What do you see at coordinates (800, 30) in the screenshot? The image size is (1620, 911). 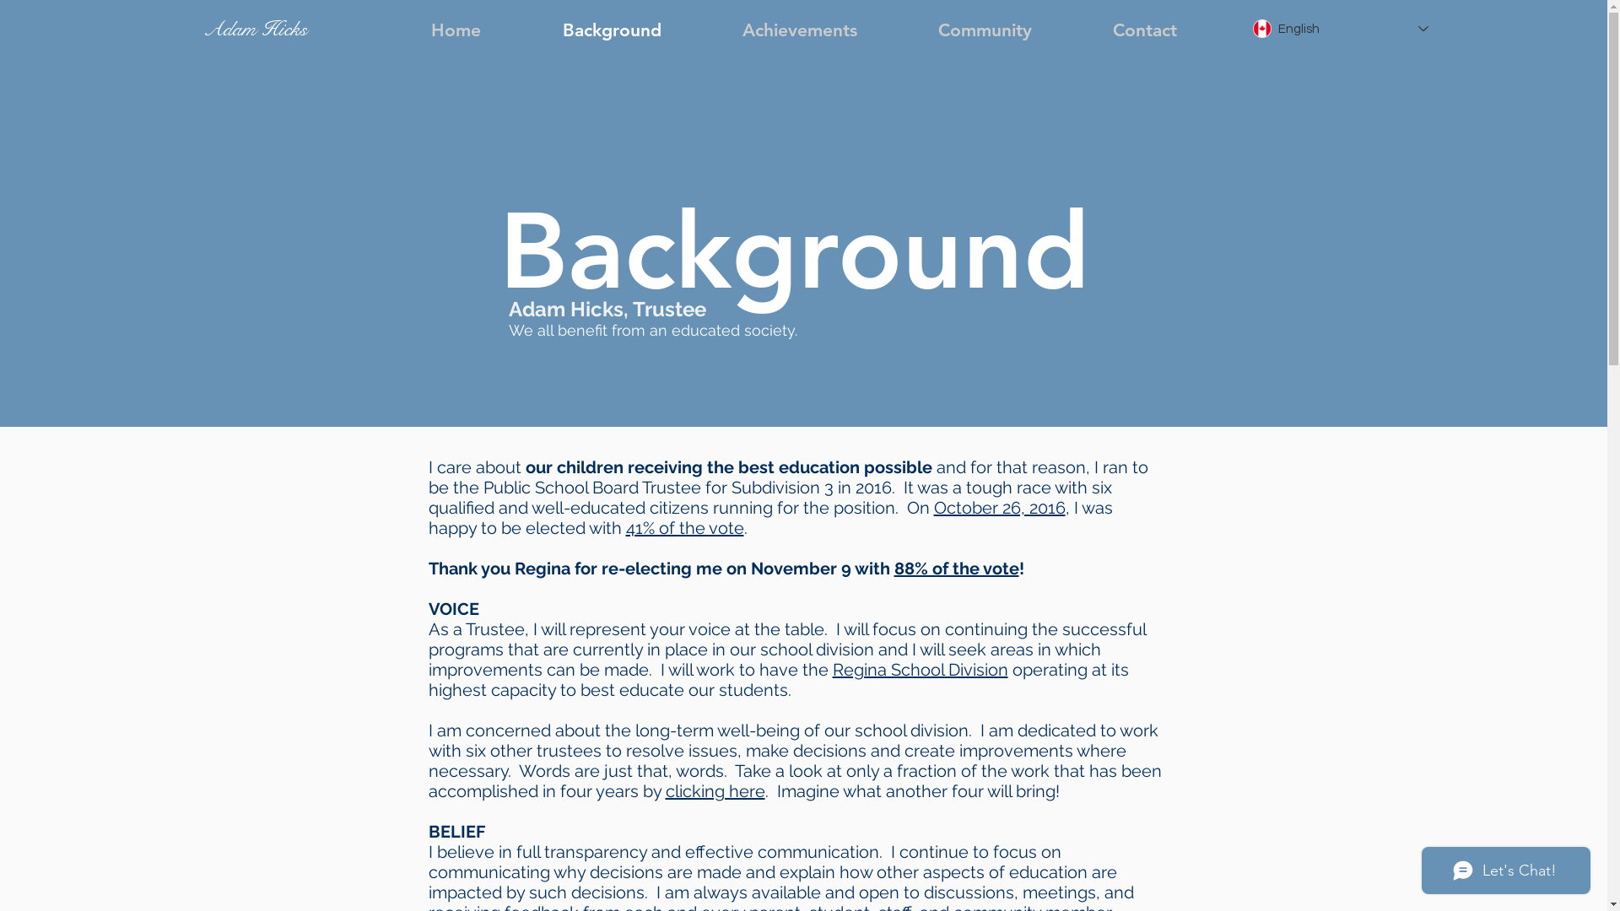 I see `Achievements` at bounding box center [800, 30].